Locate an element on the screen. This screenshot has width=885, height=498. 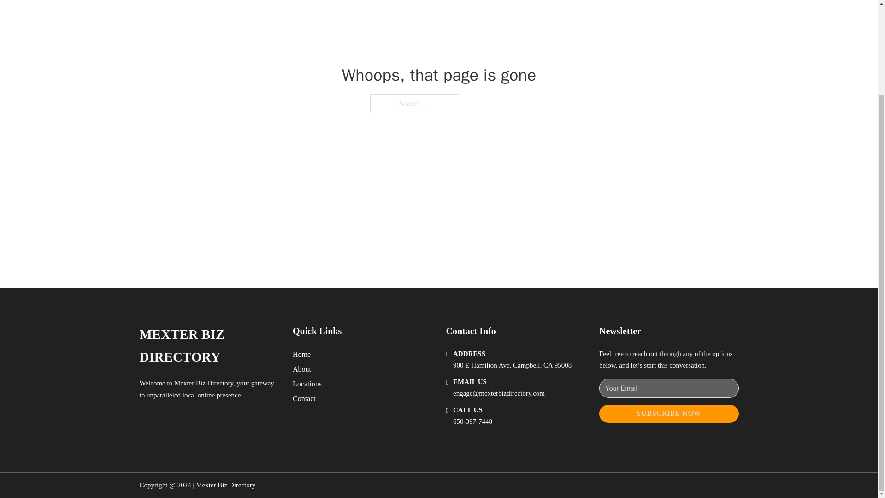
MEXTER BIZ DIRECTORY is located at coordinates (208, 346).